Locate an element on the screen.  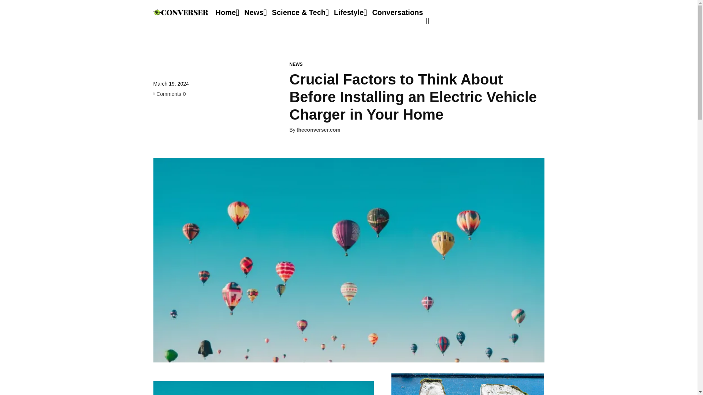
Twitter is located at coordinates (177, 122).